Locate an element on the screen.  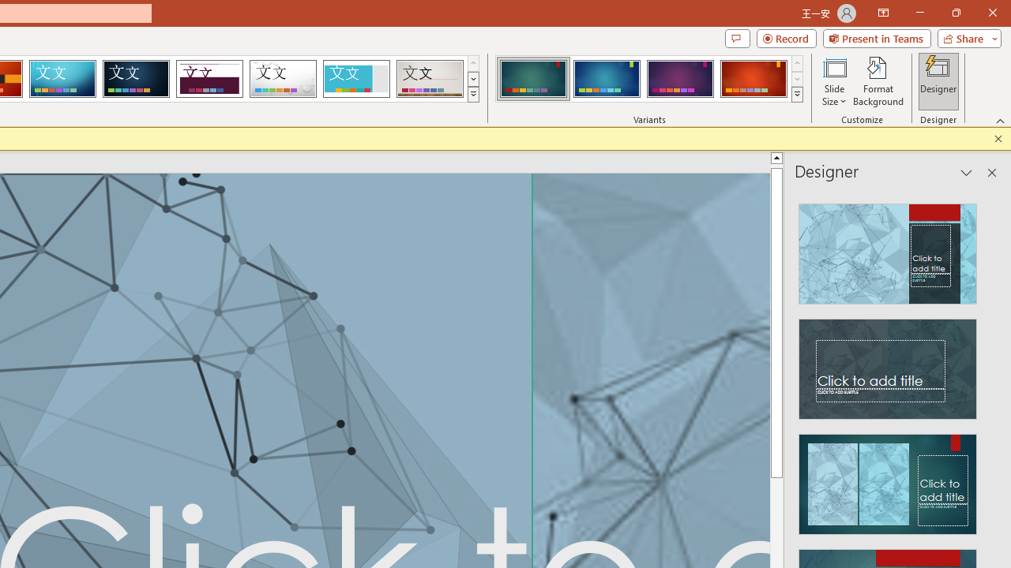
Ion Variant 1 is located at coordinates (532, 79).